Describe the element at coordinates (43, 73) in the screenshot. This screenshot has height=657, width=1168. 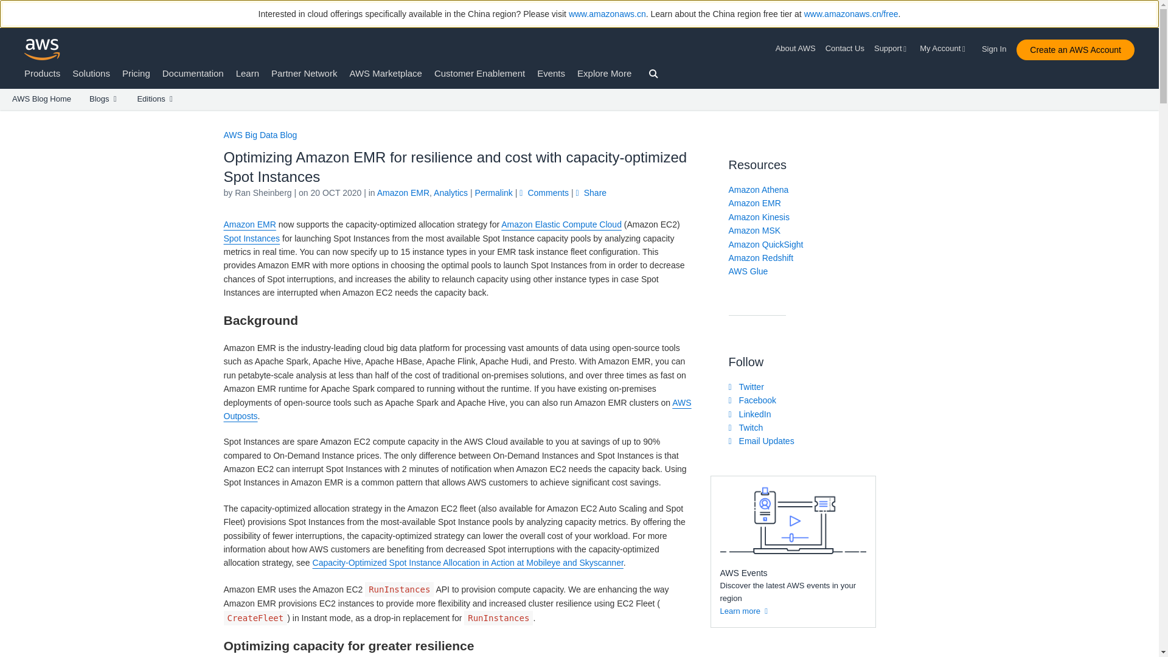
I see `Products` at that location.